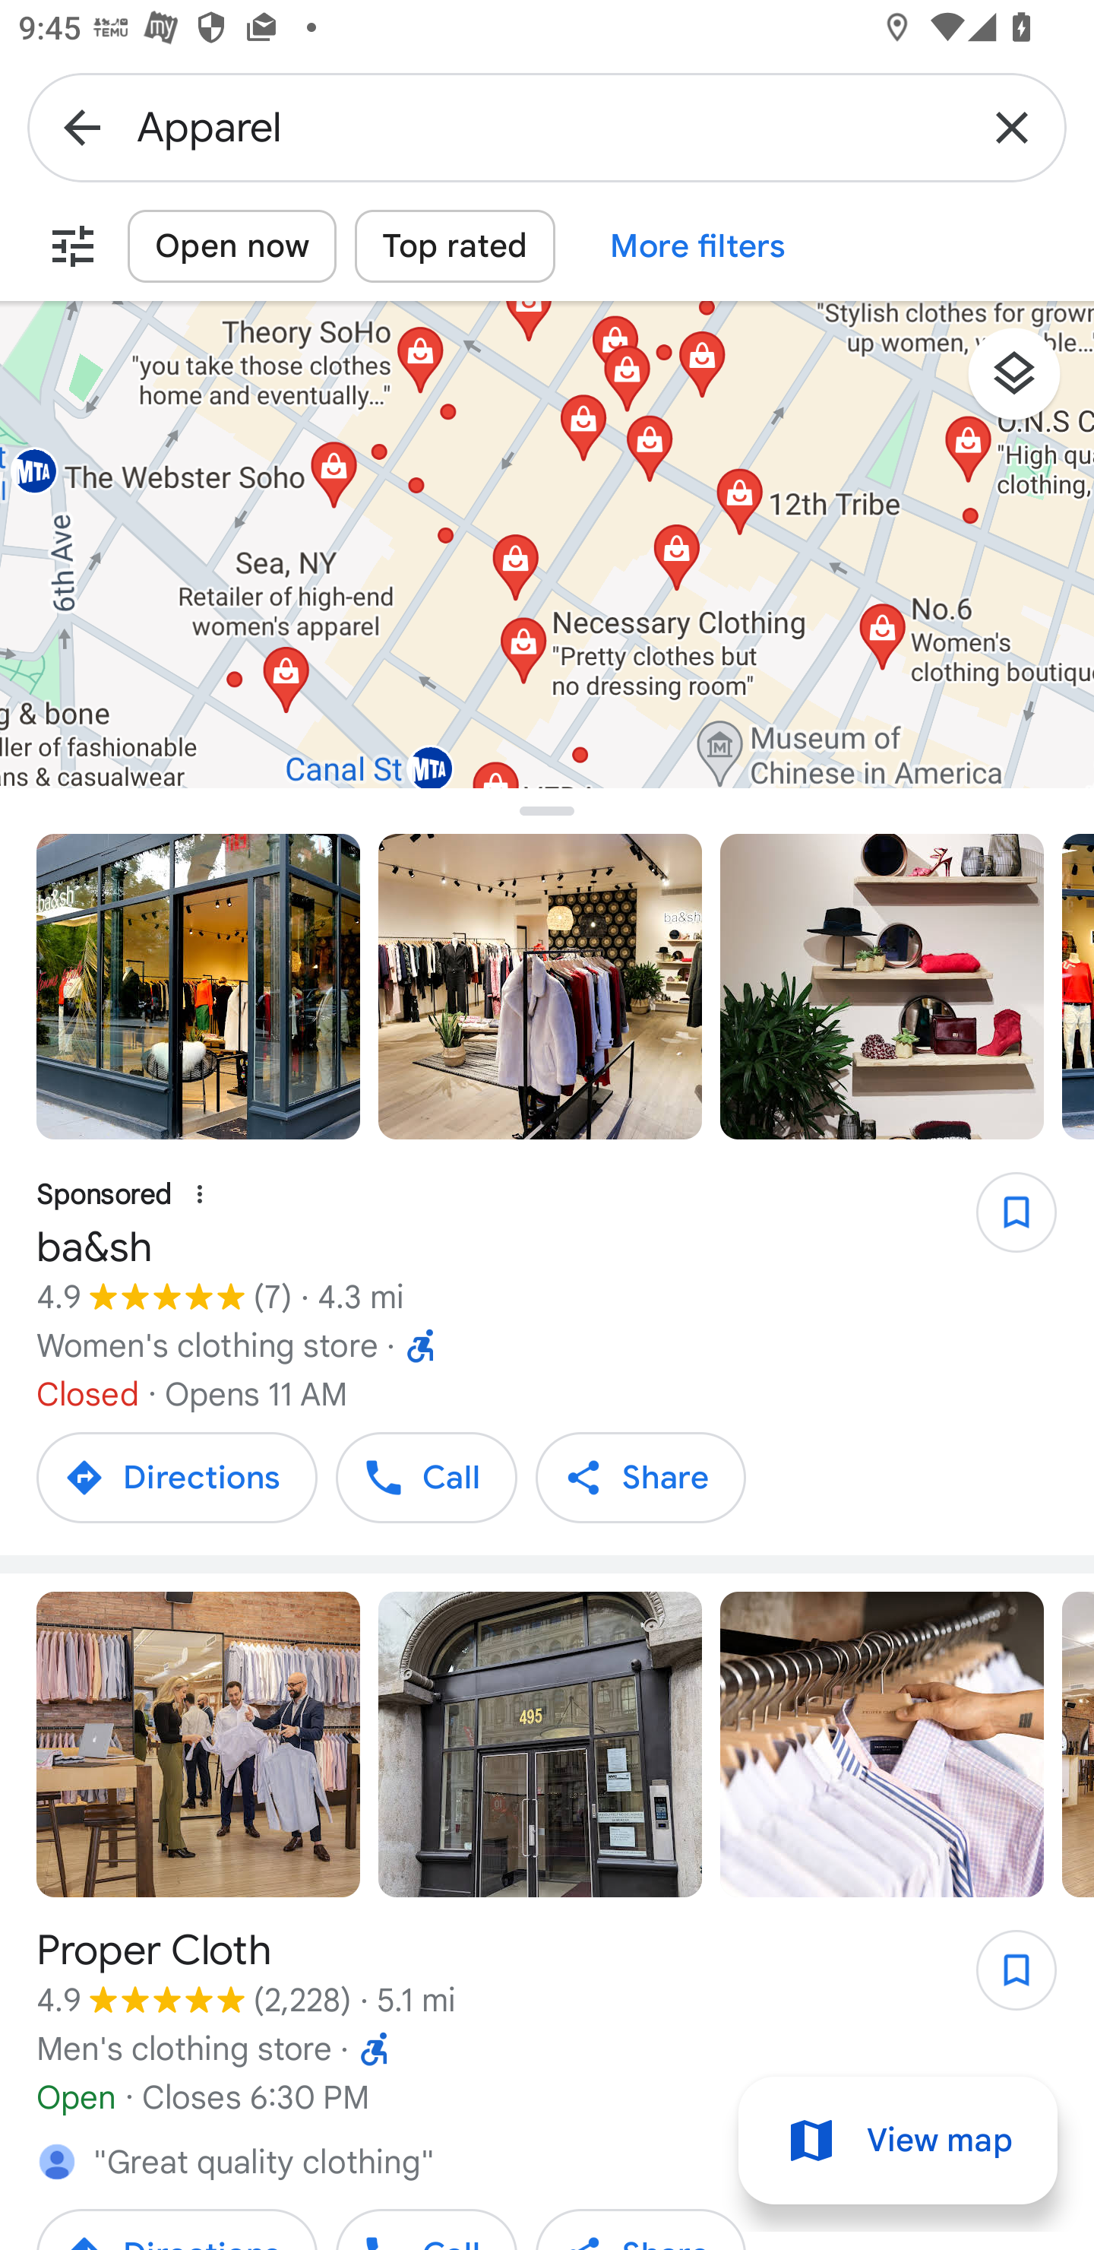  What do you see at coordinates (1003, 1978) in the screenshot?
I see `Save Proper Cloth to lists` at bounding box center [1003, 1978].